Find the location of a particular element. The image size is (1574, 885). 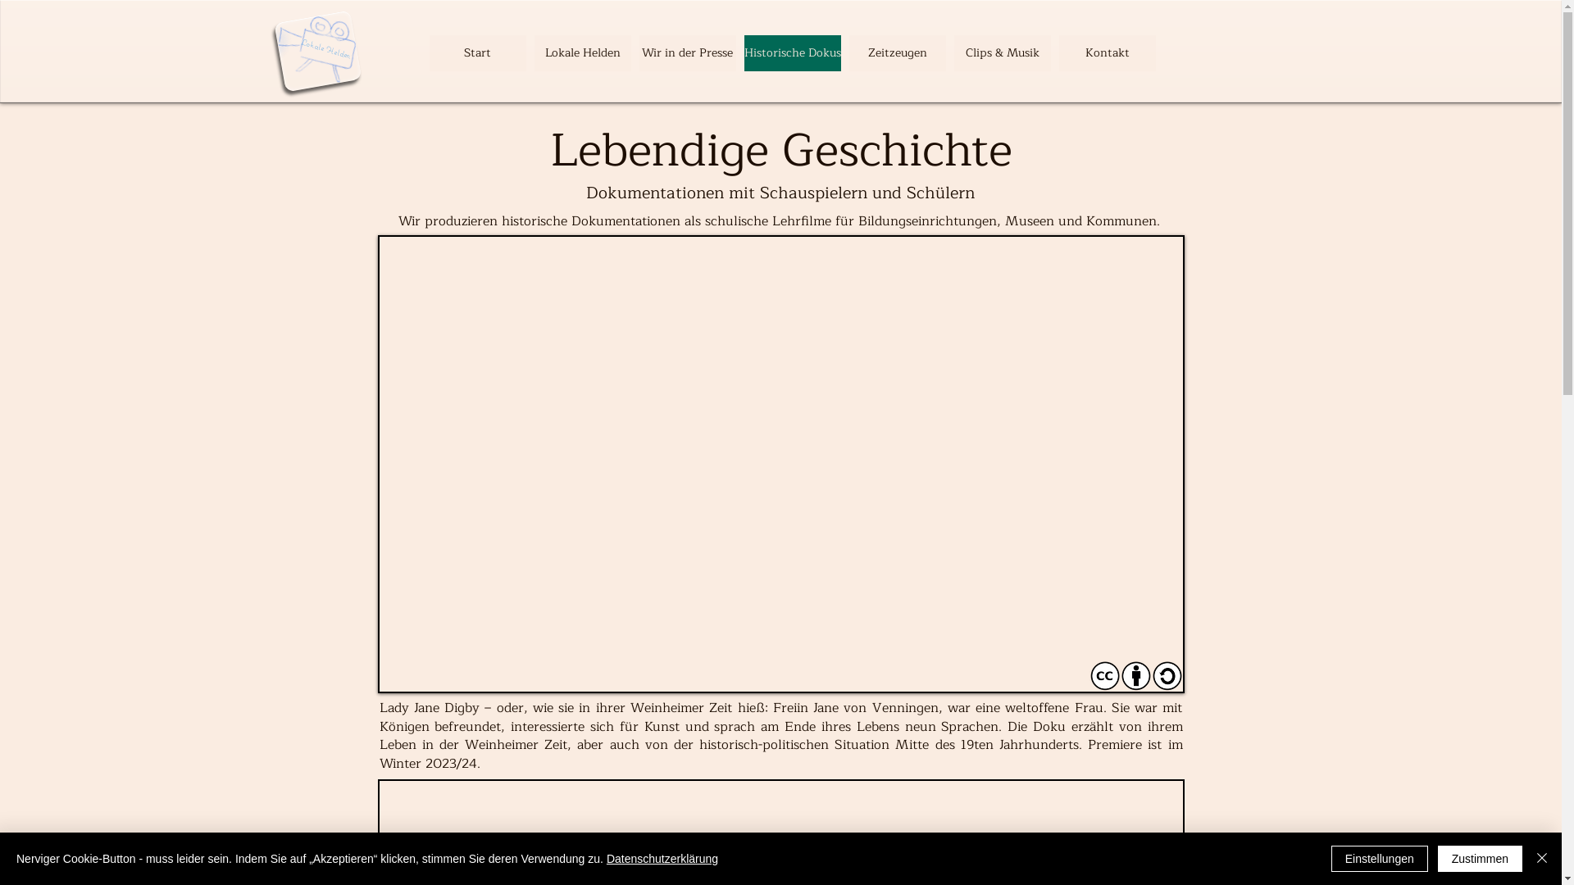

Historische Dokus is located at coordinates (793, 53).